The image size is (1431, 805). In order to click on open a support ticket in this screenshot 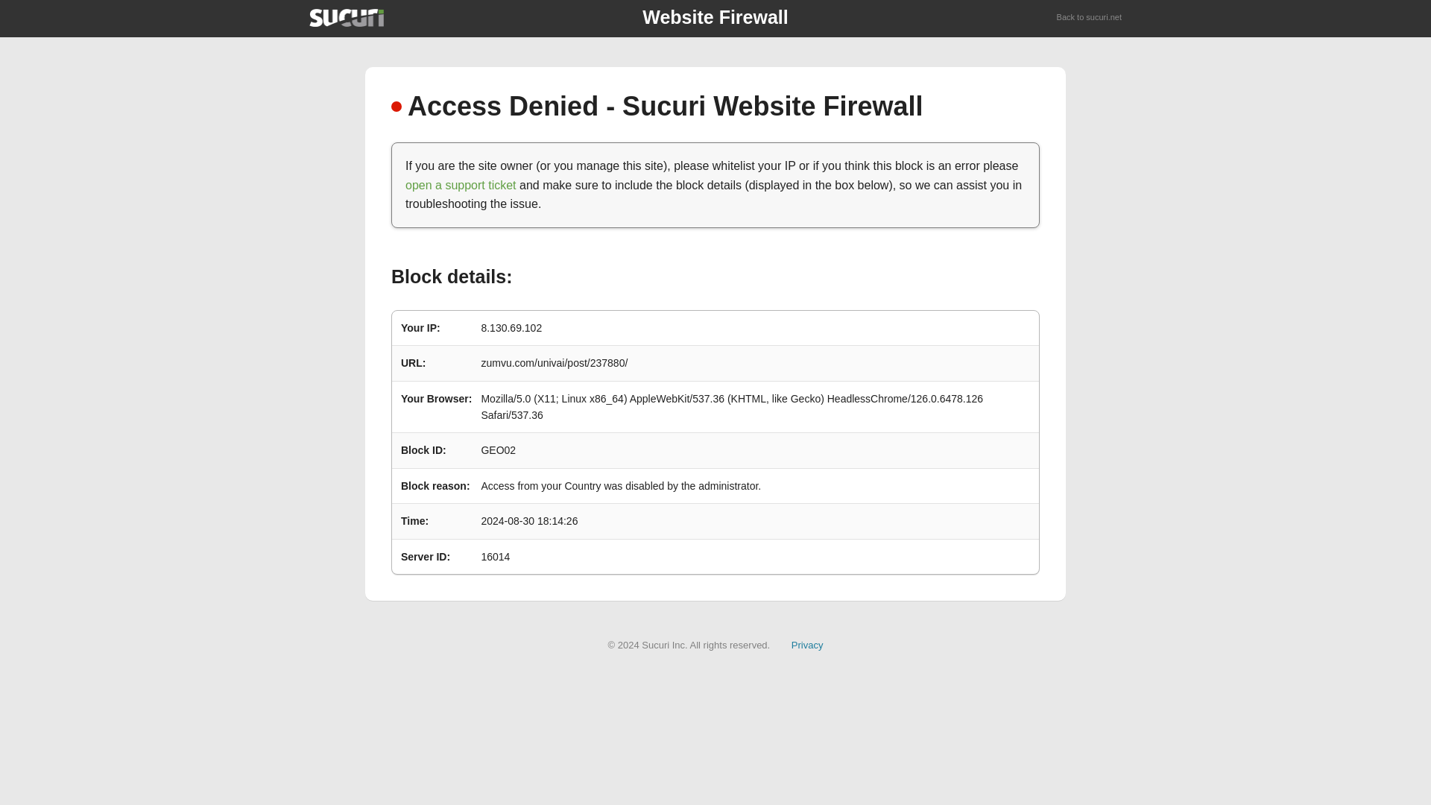, I will do `click(461, 185)`.